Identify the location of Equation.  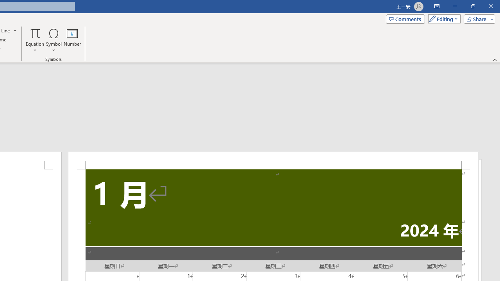
(35, 33).